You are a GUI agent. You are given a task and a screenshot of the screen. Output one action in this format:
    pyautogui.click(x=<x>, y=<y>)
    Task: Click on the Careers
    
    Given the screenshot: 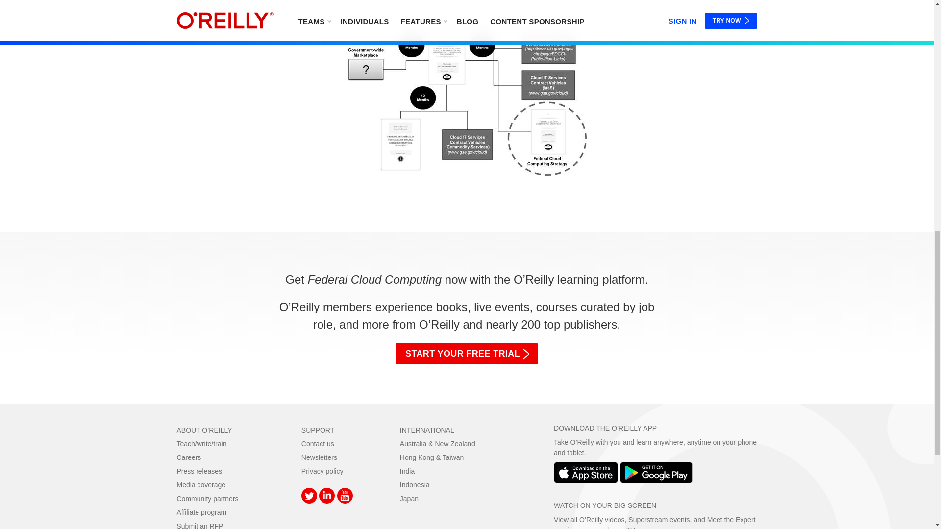 What is the action you would take?
    pyautogui.click(x=189, y=457)
    